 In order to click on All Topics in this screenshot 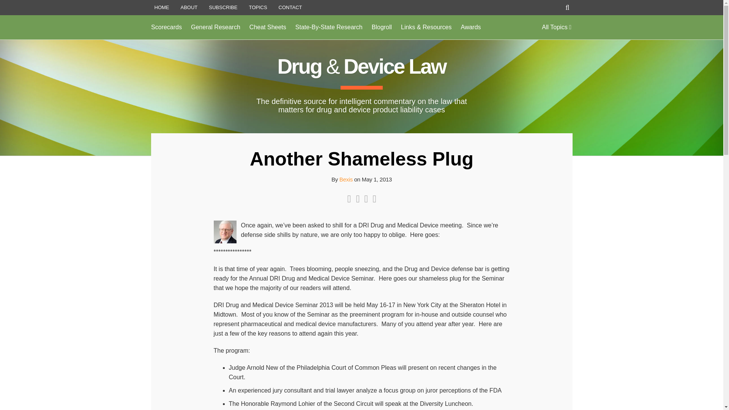, I will do `click(557, 27)`.